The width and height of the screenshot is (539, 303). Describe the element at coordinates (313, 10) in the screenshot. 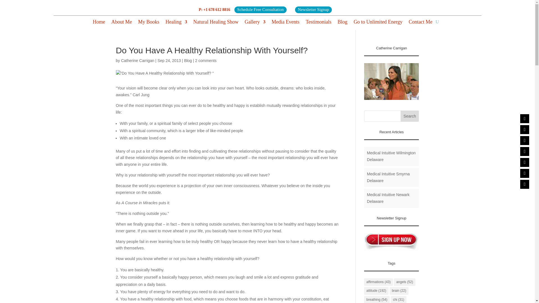

I see `Newsletter Signup` at that location.